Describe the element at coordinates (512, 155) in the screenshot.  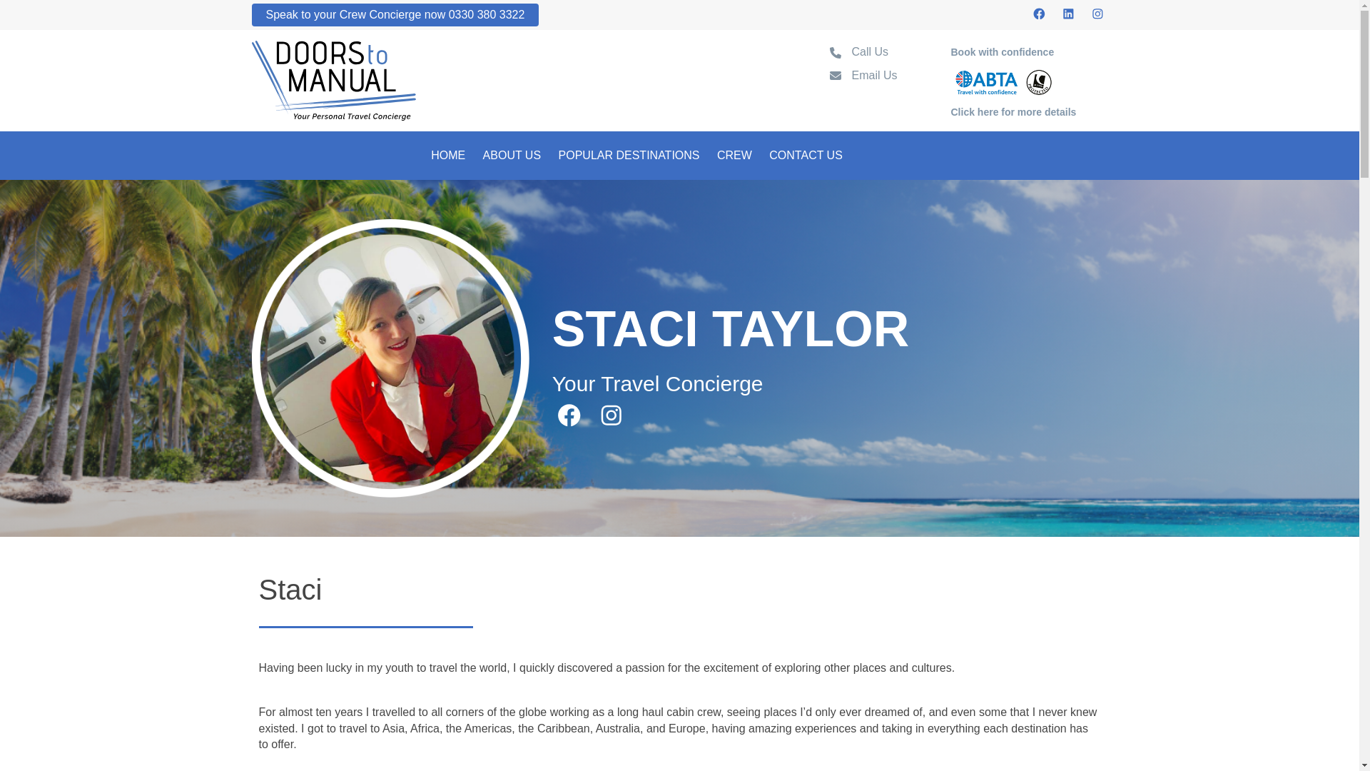
I see `ABOUT US` at that location.